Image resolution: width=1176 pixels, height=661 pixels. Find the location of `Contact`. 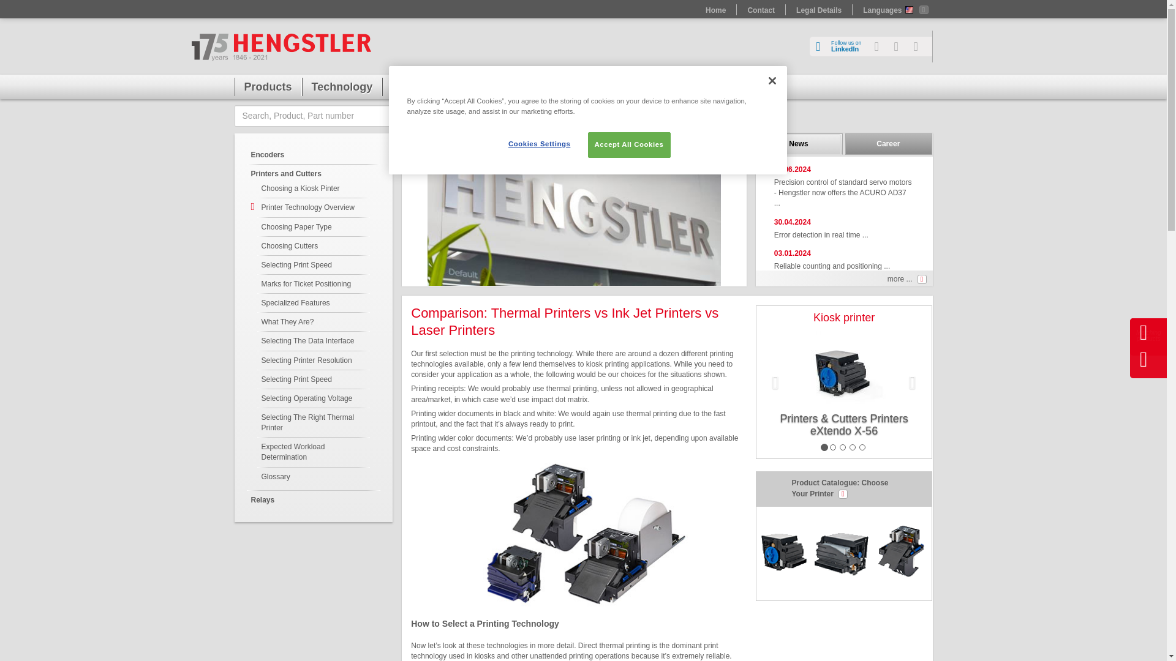

Contact is located at coordinates (761, 9).